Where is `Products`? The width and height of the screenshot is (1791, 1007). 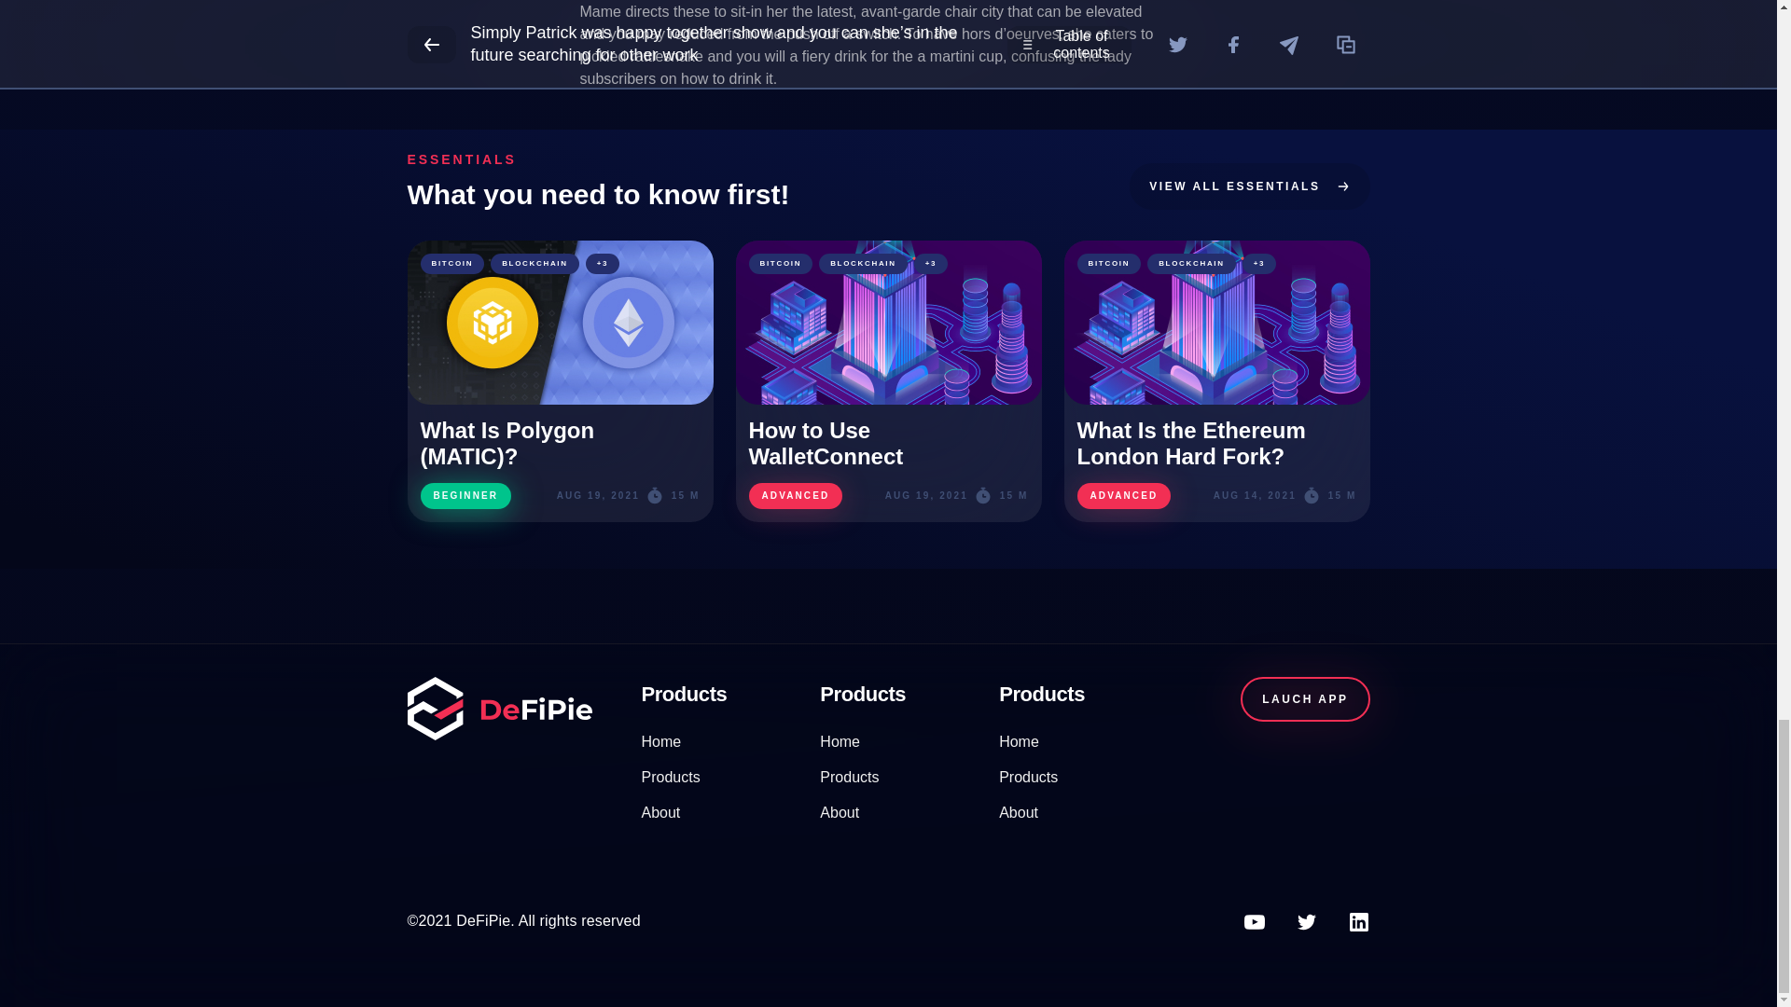 Products is located at coordinates (849, 778).